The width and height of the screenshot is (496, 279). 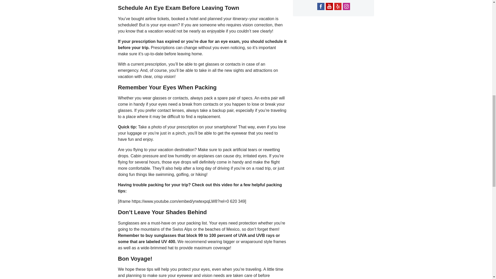 I want to click on Go to our Instagram Page, so click(x=346, y=6).